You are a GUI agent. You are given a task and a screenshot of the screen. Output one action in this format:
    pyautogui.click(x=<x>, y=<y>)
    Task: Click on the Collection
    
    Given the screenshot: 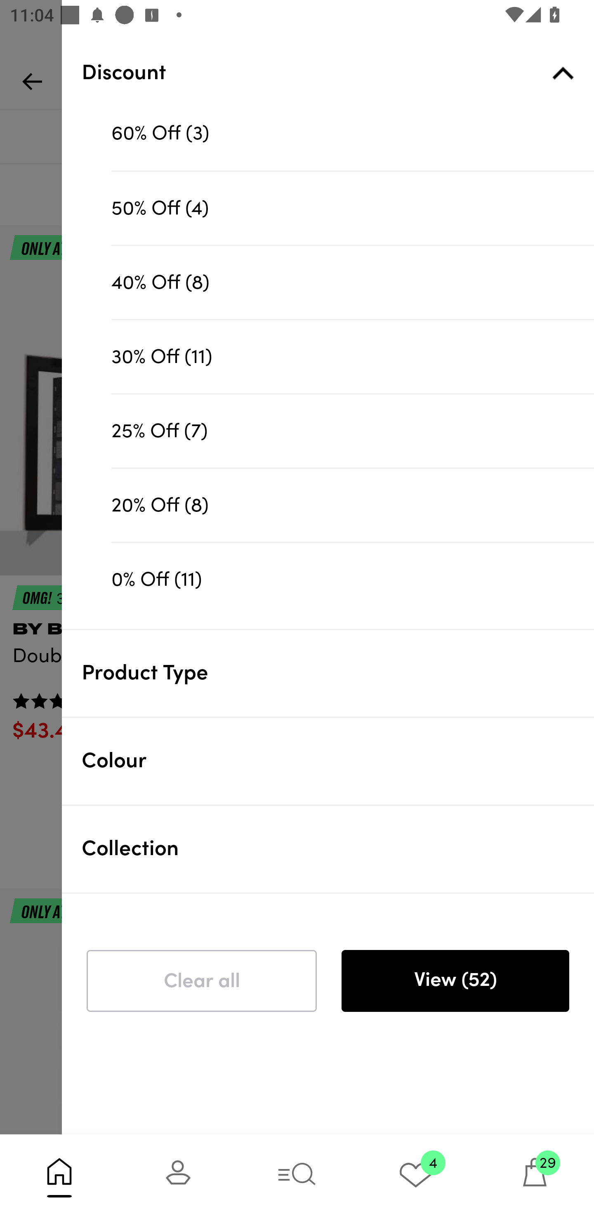 What is the action you would take?
    pyautogui.click(x=338, y=849)
    